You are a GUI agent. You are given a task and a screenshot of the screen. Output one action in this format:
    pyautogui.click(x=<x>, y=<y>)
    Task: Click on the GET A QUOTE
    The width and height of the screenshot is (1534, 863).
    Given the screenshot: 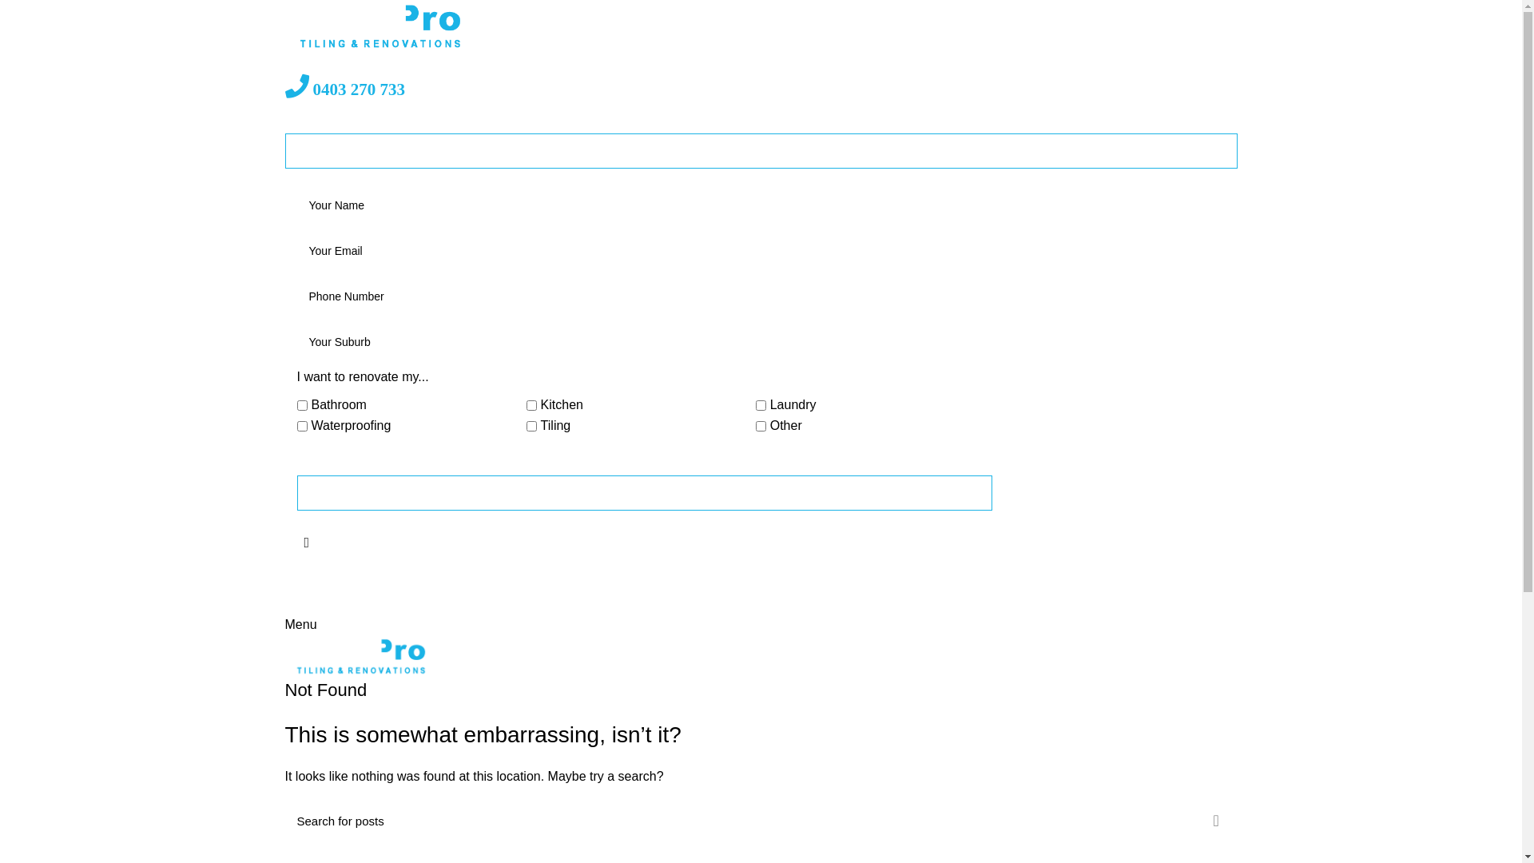 What is the action you would take?
    pyautogui.click(x=761, y=151)
    